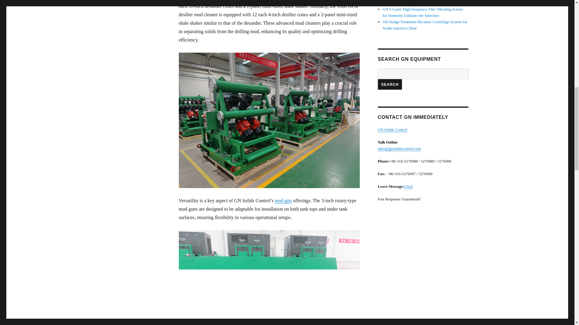  I want to click on Click, so click(408, 187).